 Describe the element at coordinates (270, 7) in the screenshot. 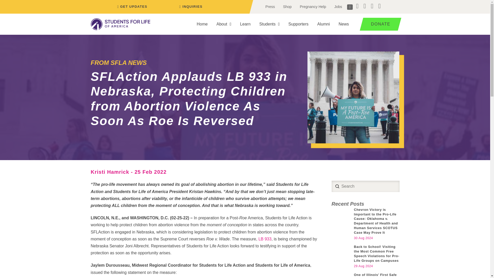

I see `Press` at that location.